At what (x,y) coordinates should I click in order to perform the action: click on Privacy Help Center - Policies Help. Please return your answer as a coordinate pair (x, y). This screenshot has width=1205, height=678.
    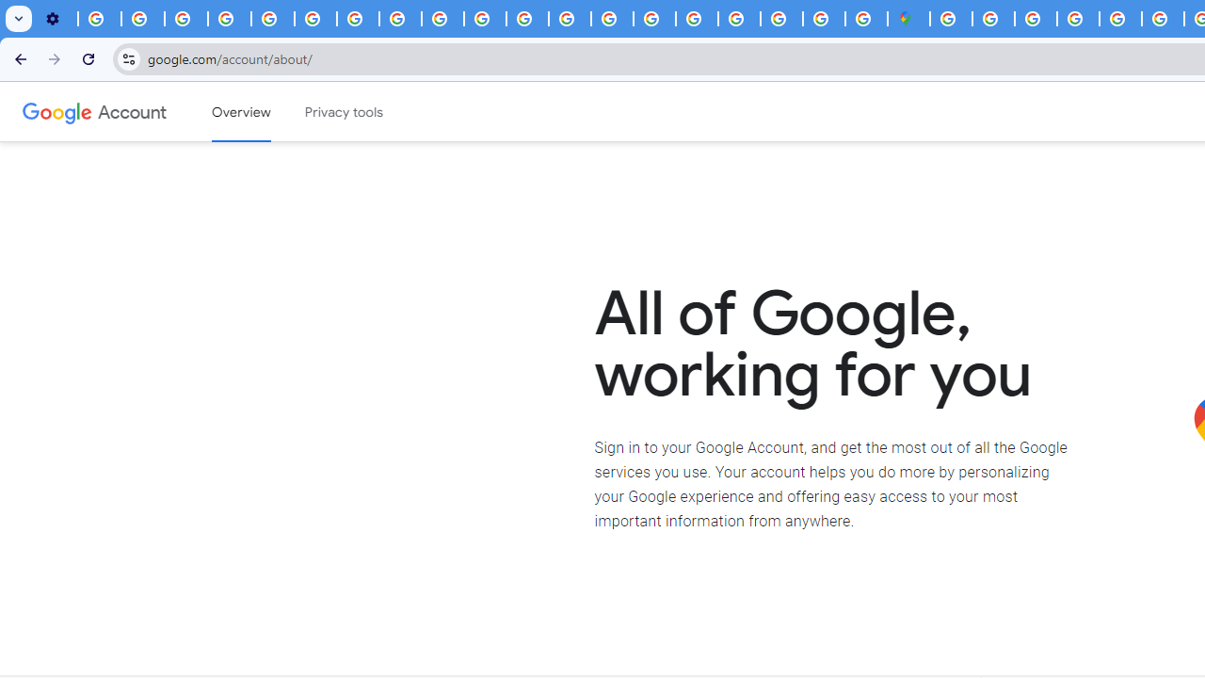
    Looking at the image, I should click on (273, 19).